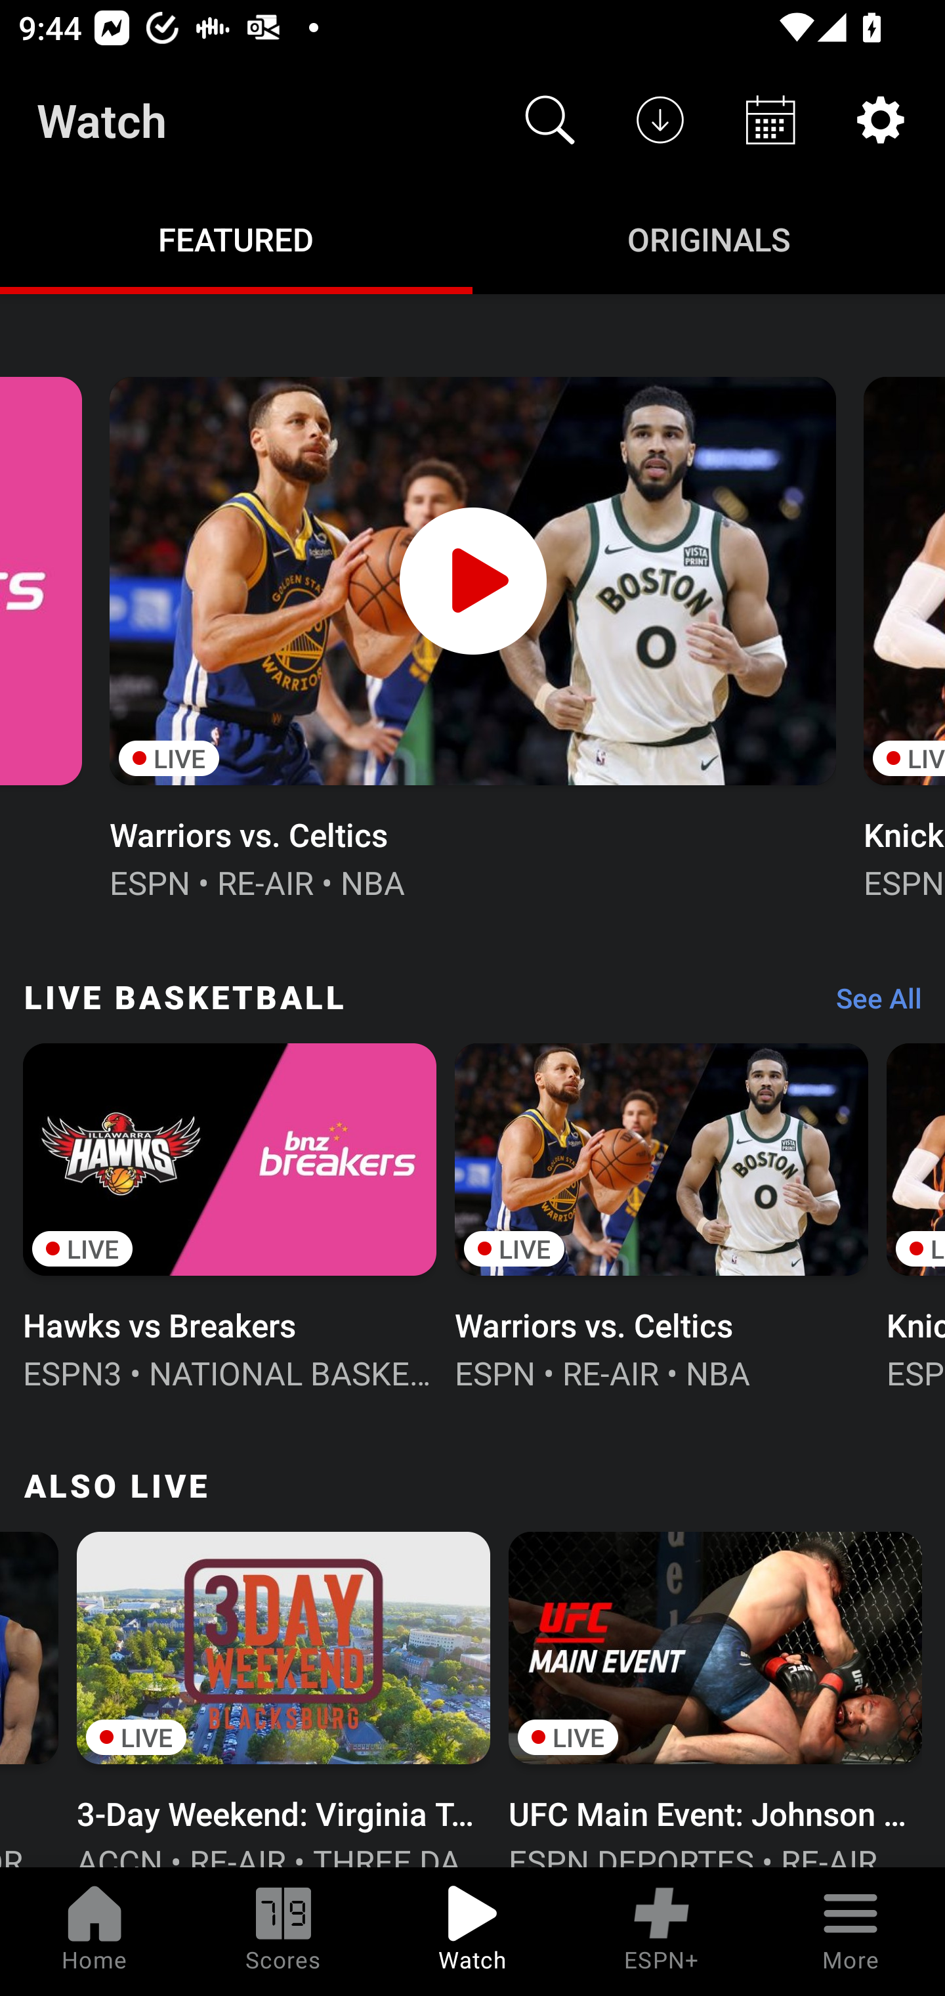 Image resolution: width=945 pixels, height=1996 pixels. Describe the element at coordinates (881, 119) in the screenshot. I see `Settings` at that location.